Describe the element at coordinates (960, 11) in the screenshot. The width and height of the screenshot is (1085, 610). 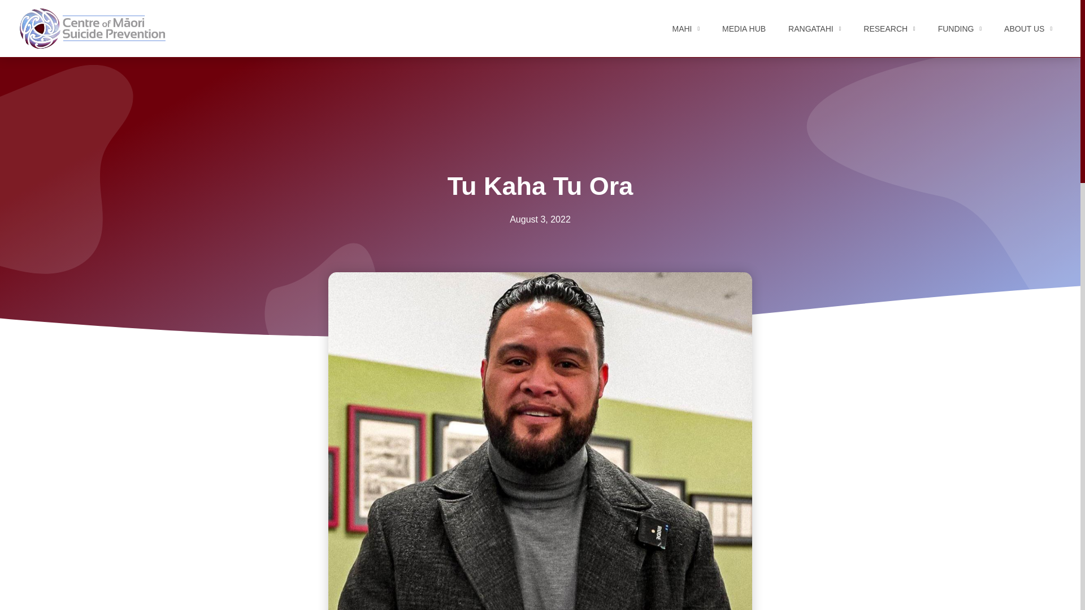
I see `FUNDING` at that location.